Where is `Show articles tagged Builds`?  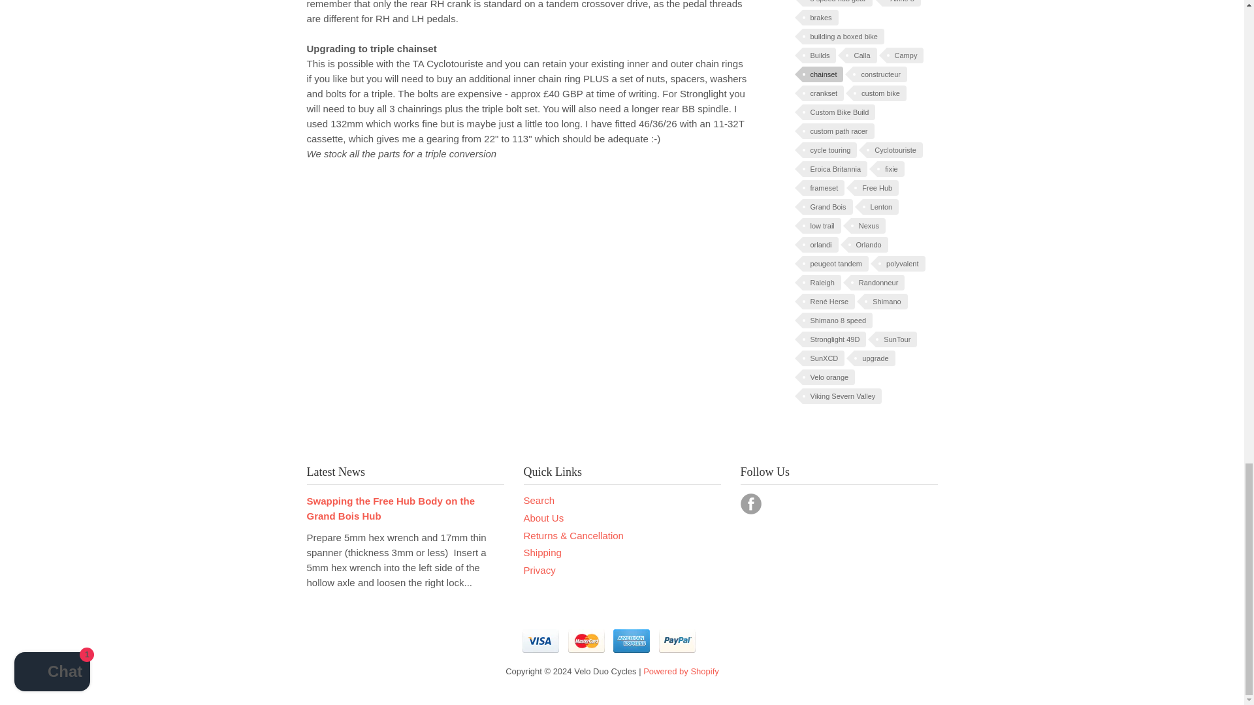
Show articles tagged Builds is located at coordinates (819, 55).